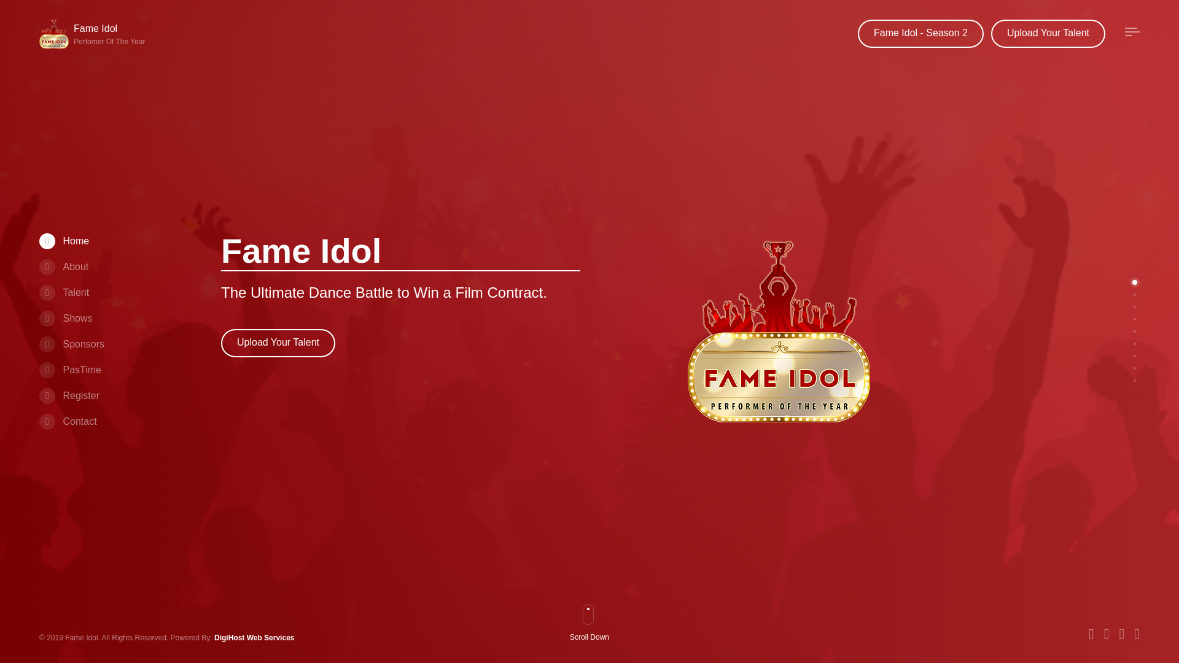 The height and width of the screenshot is (663, 1179). I want to click on Sponsors, so click(71, 344).